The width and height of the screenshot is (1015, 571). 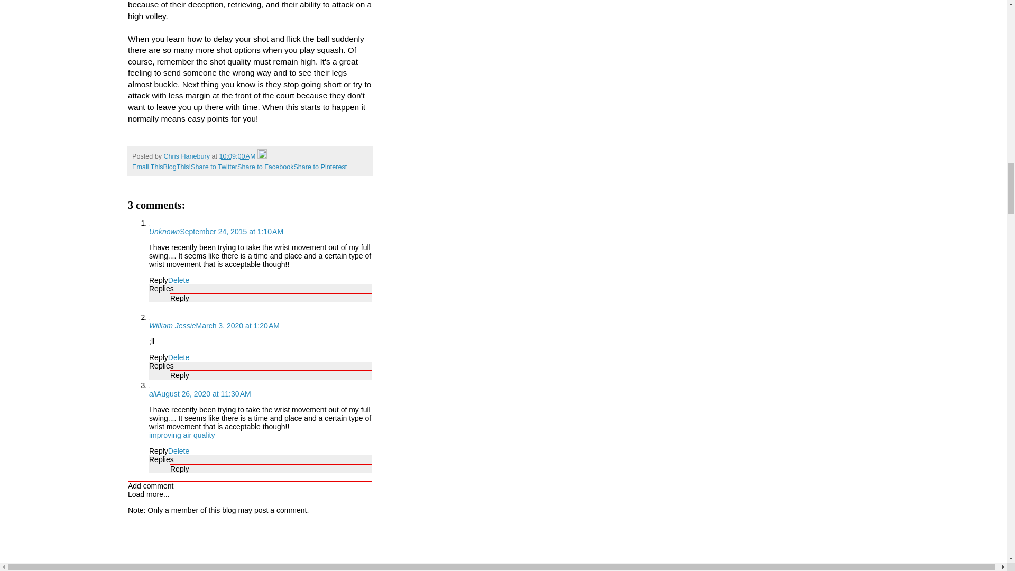 What do you see at coordinates (182, 435) in the screenshot?
I see `improving air quality` at bounding box center [182, 435].